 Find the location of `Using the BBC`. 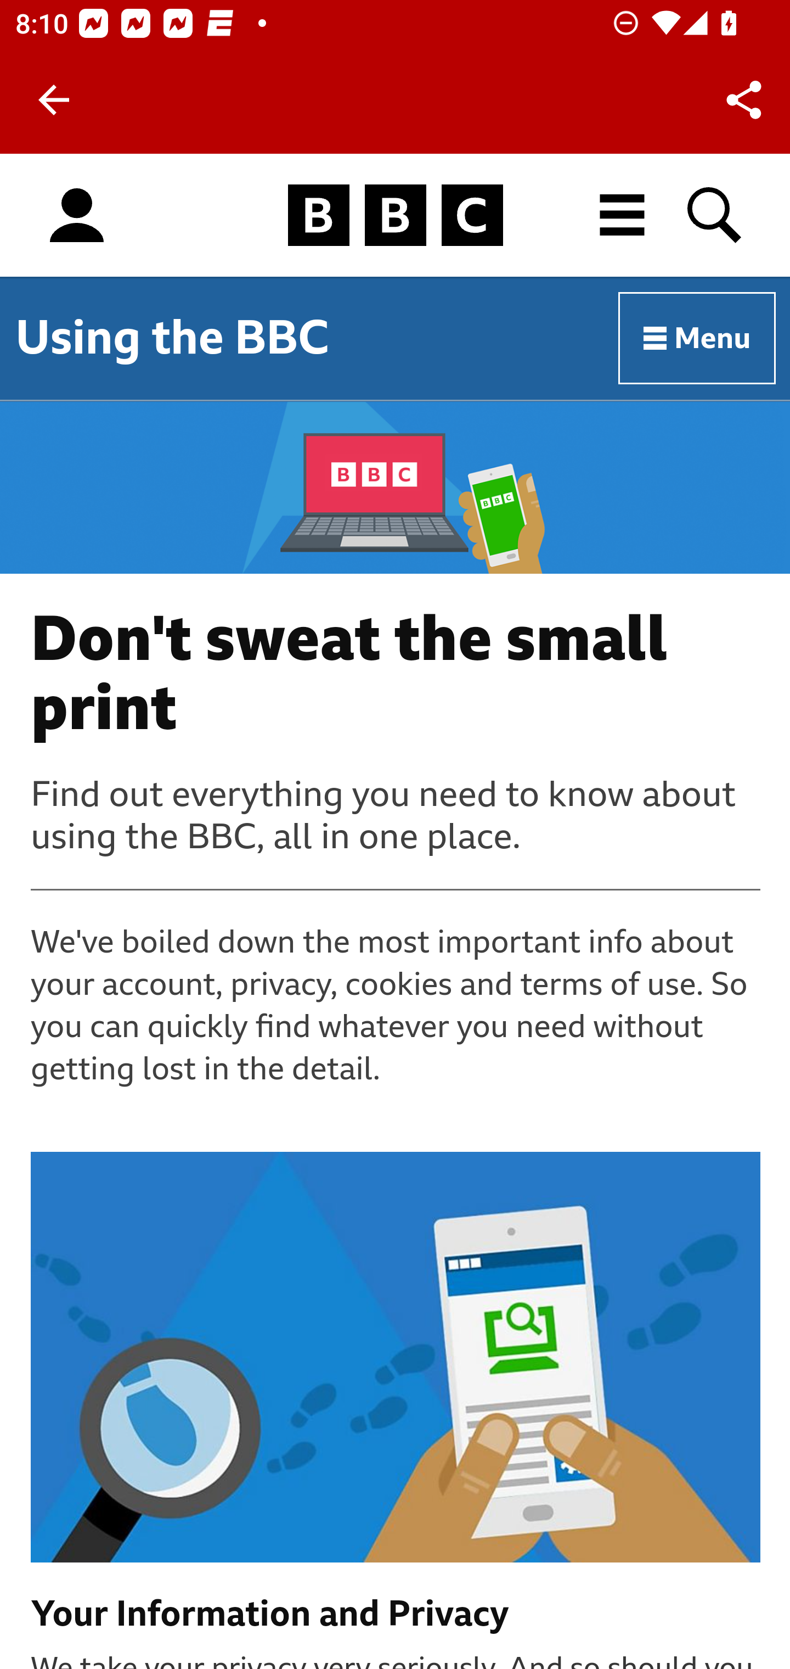

Using the BBC is located at coordinates (172, 338).